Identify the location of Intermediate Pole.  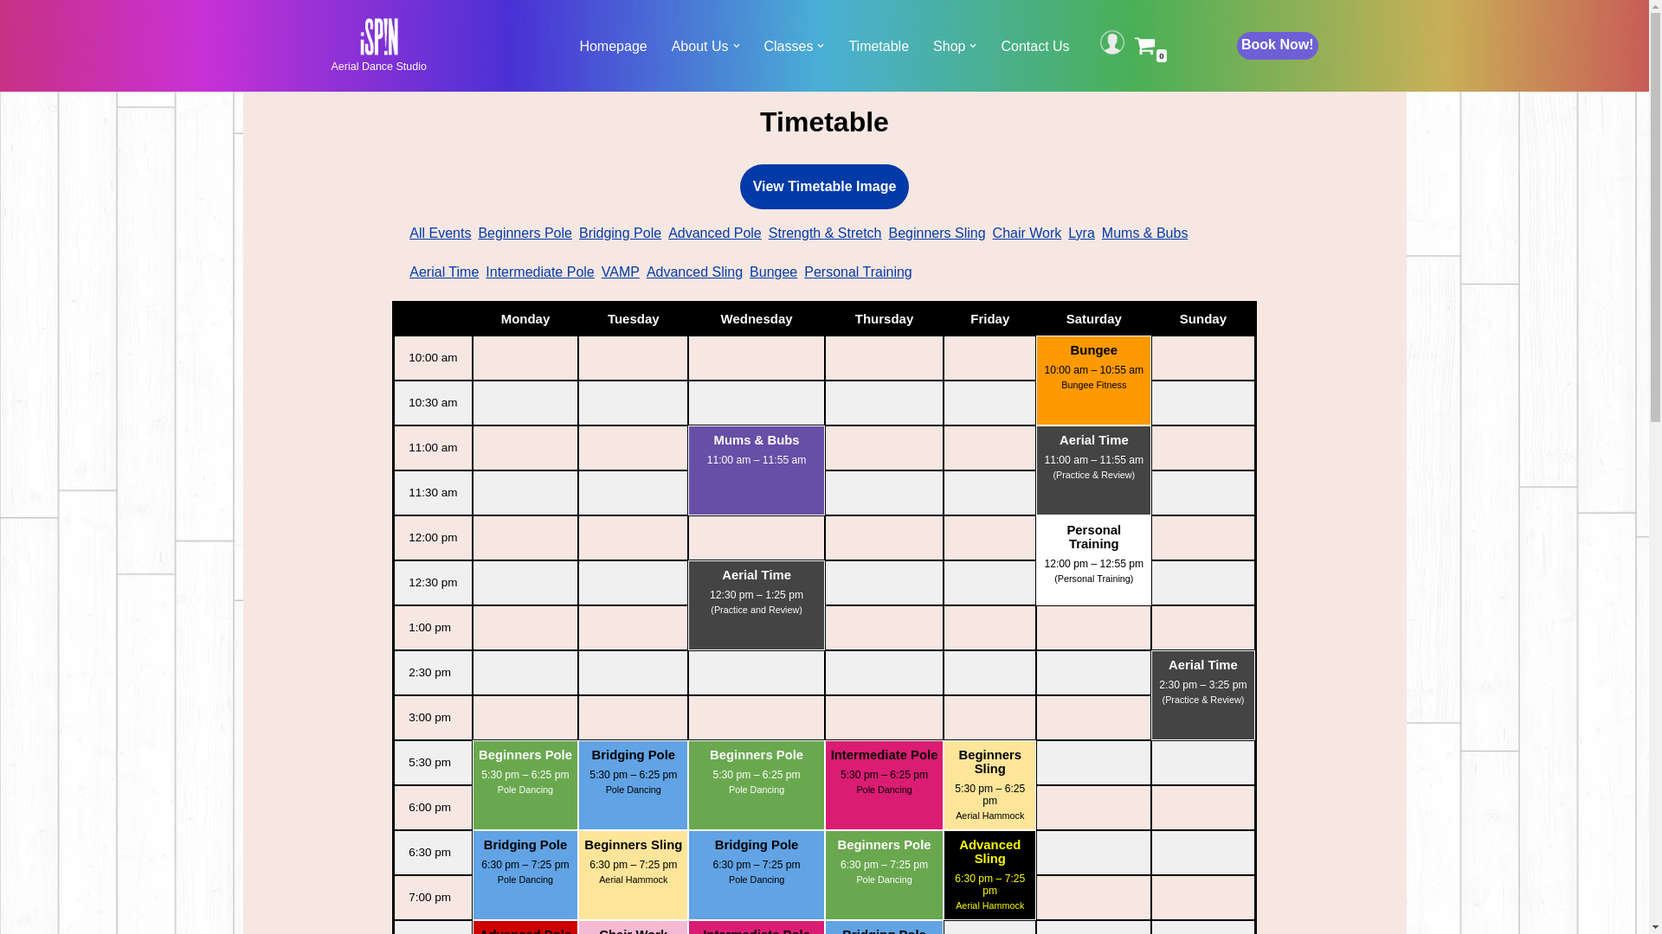
(885, 755).